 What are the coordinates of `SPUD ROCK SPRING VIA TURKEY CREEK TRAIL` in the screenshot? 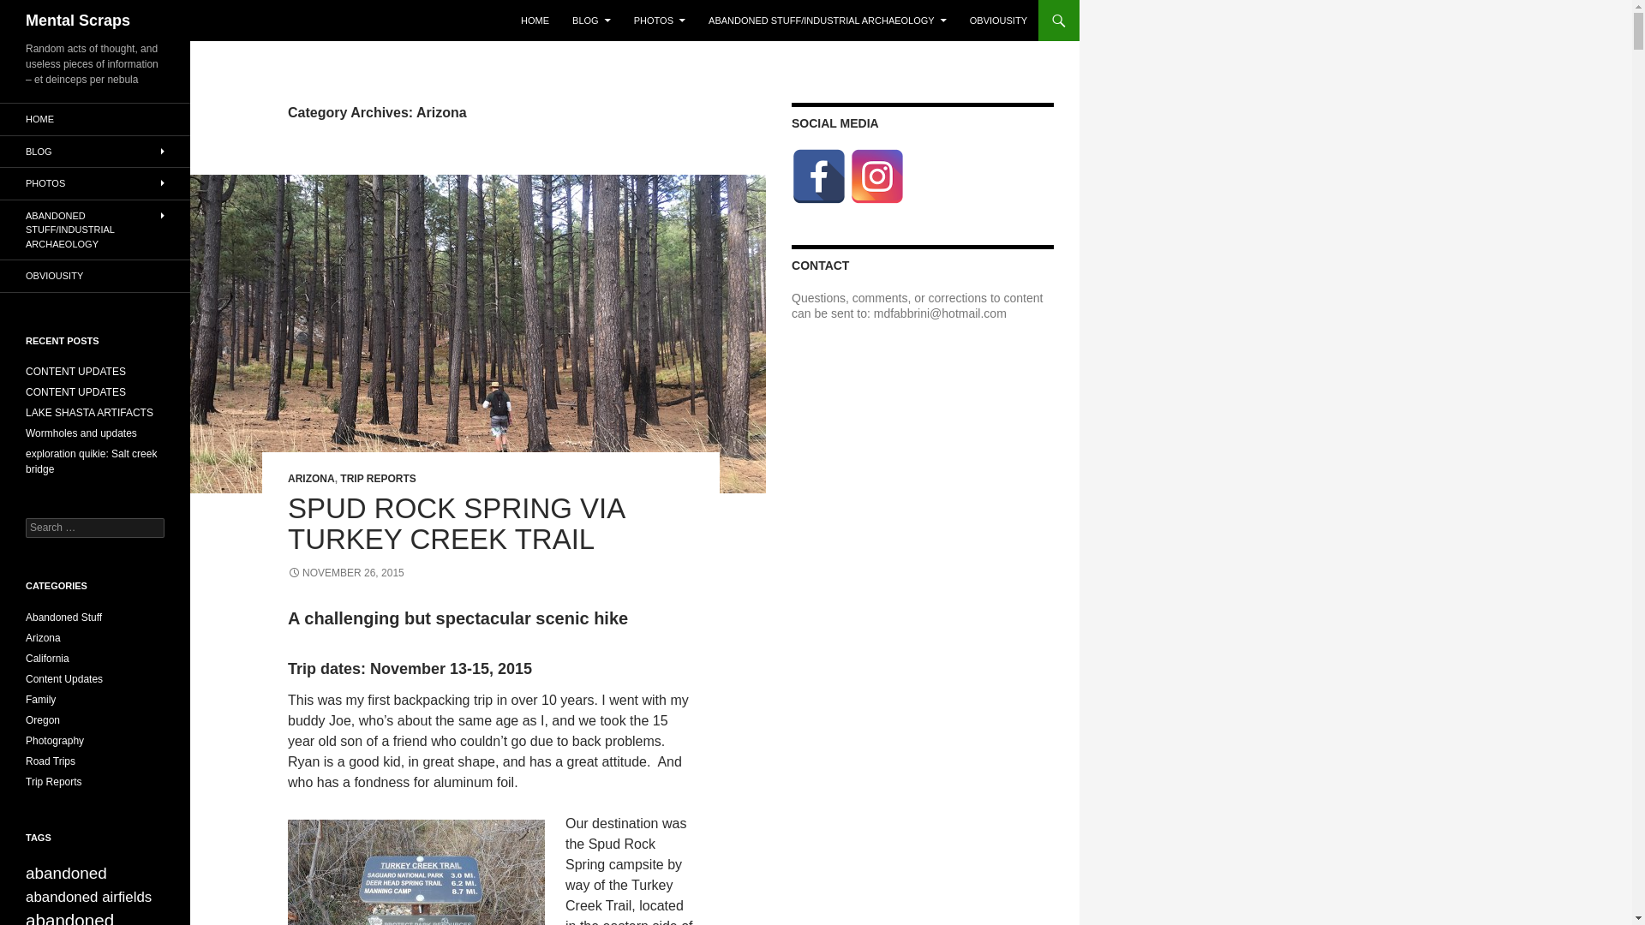 It's located at (456, 523).